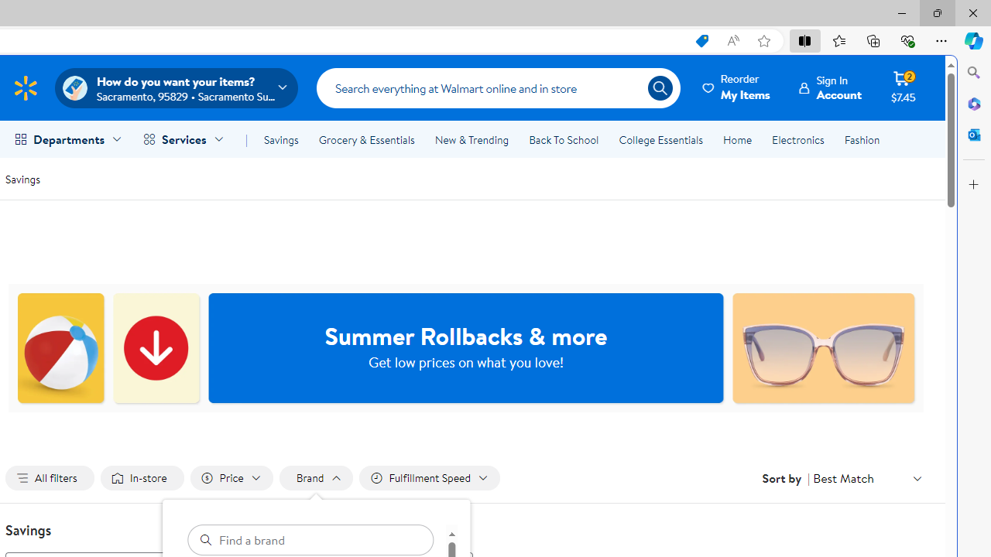  I want to click on Reorder My Items, so click(737, 87).